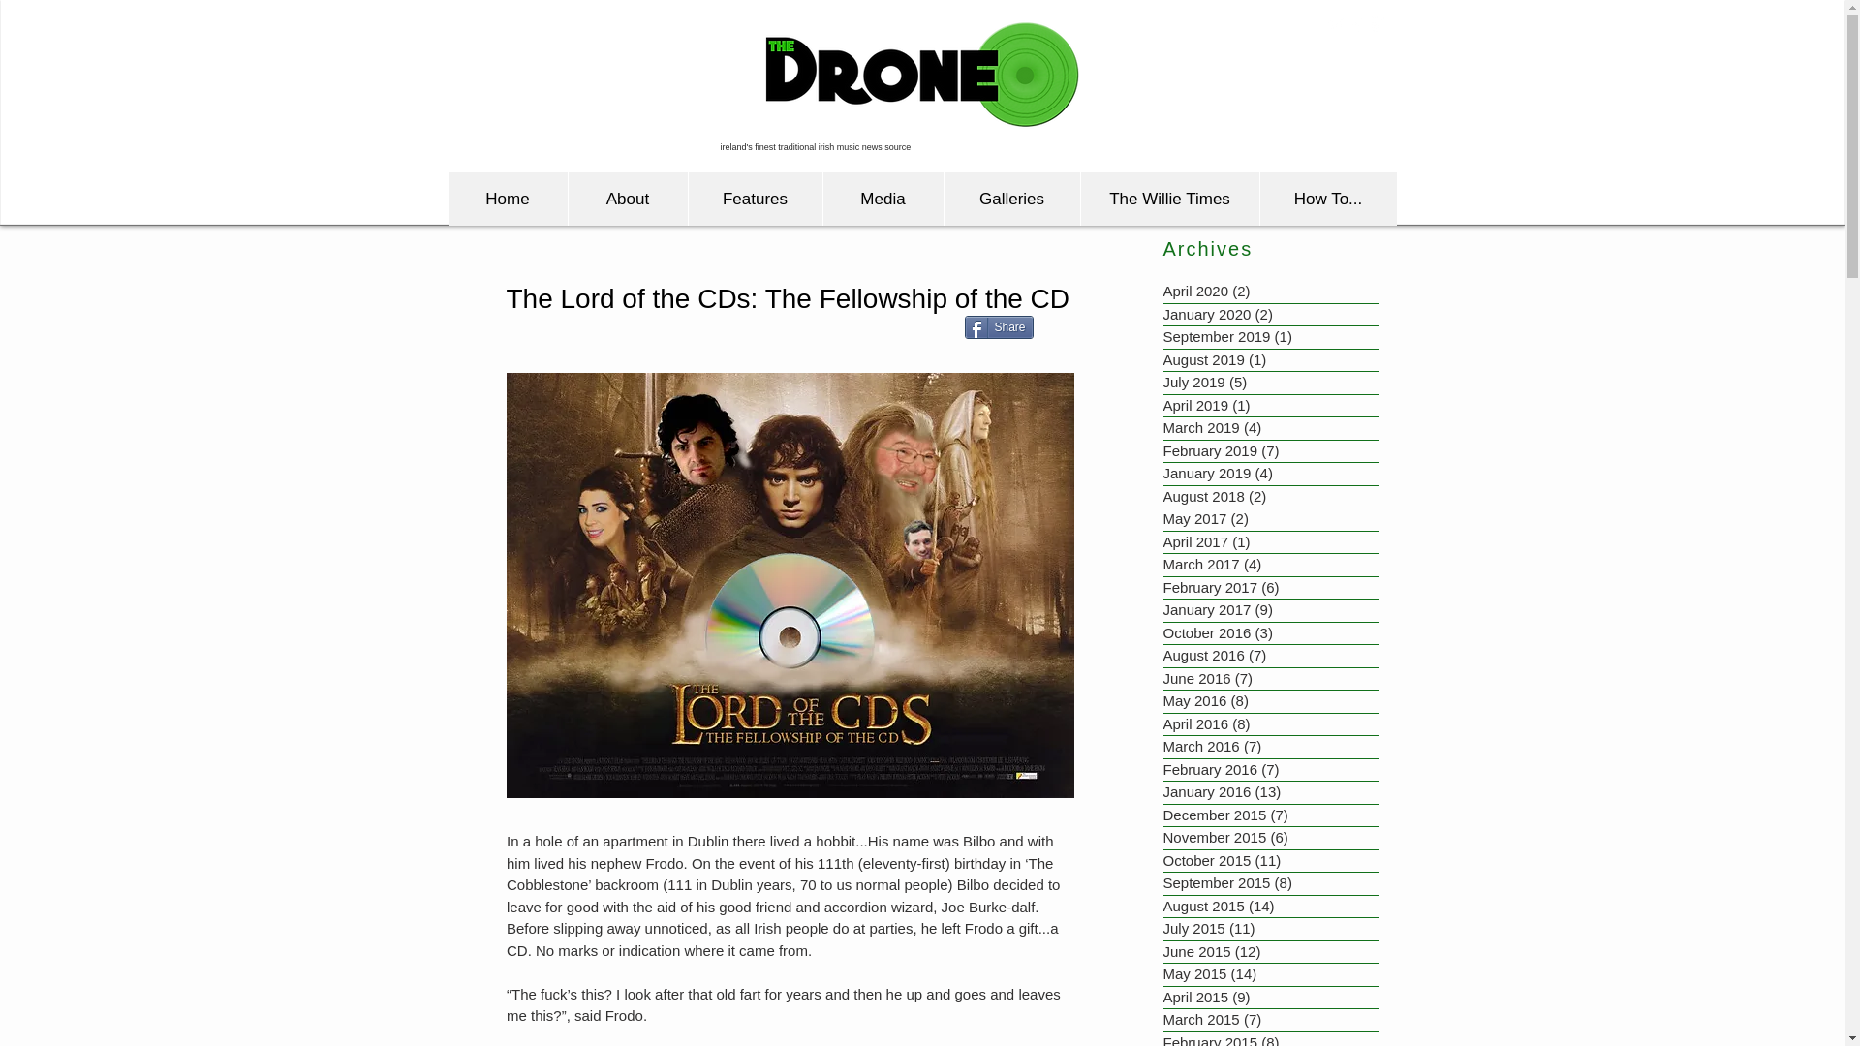 The height and width of the screenshot is (1046, 1860). Describe the element at coordinates (1011, 200) in the screenshot. I see `Galleries` at that location.